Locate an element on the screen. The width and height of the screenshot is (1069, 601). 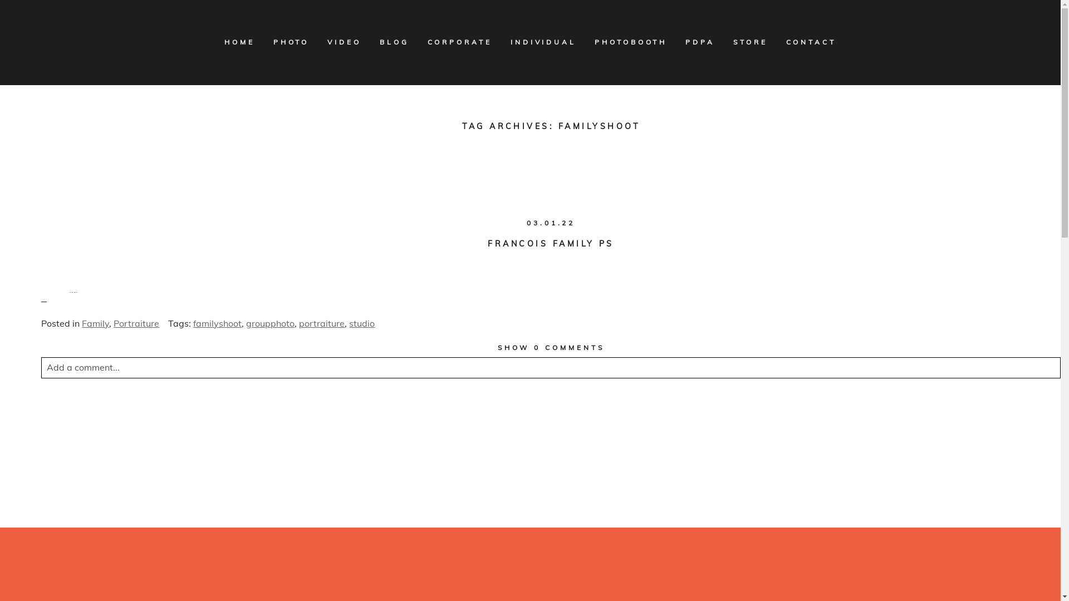
FRANCOIS FAMILY PS is located at coordinates (551, 244).